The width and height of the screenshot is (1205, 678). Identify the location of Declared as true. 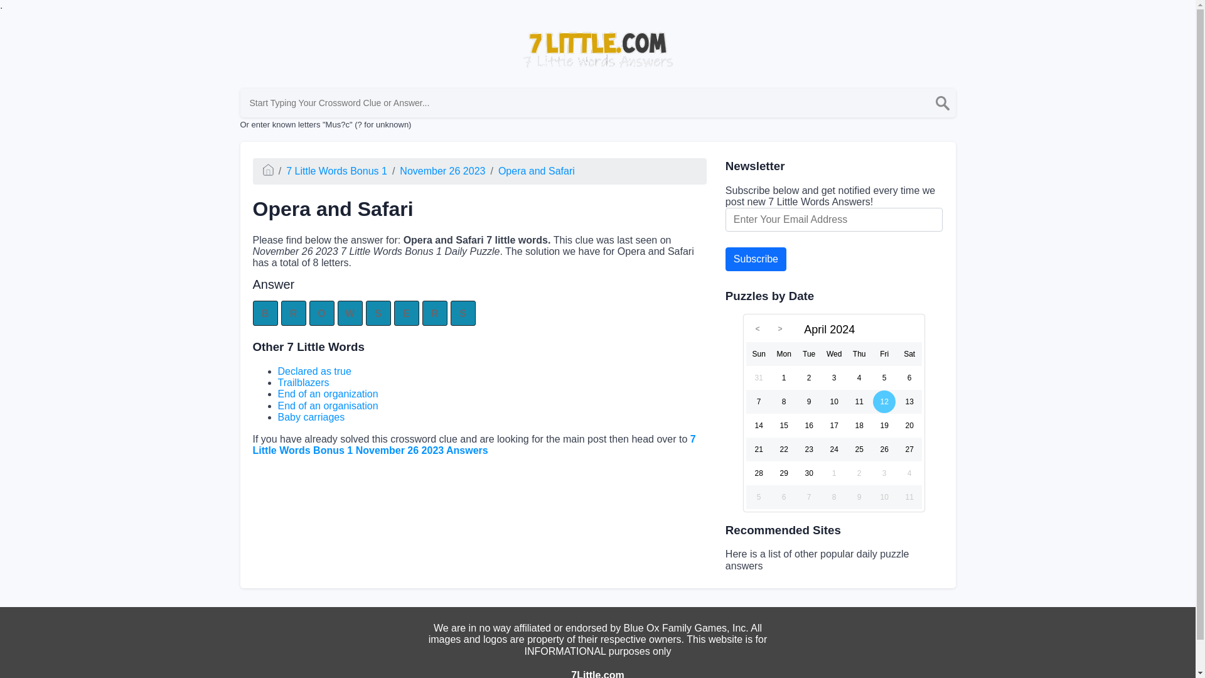
(314, 372).